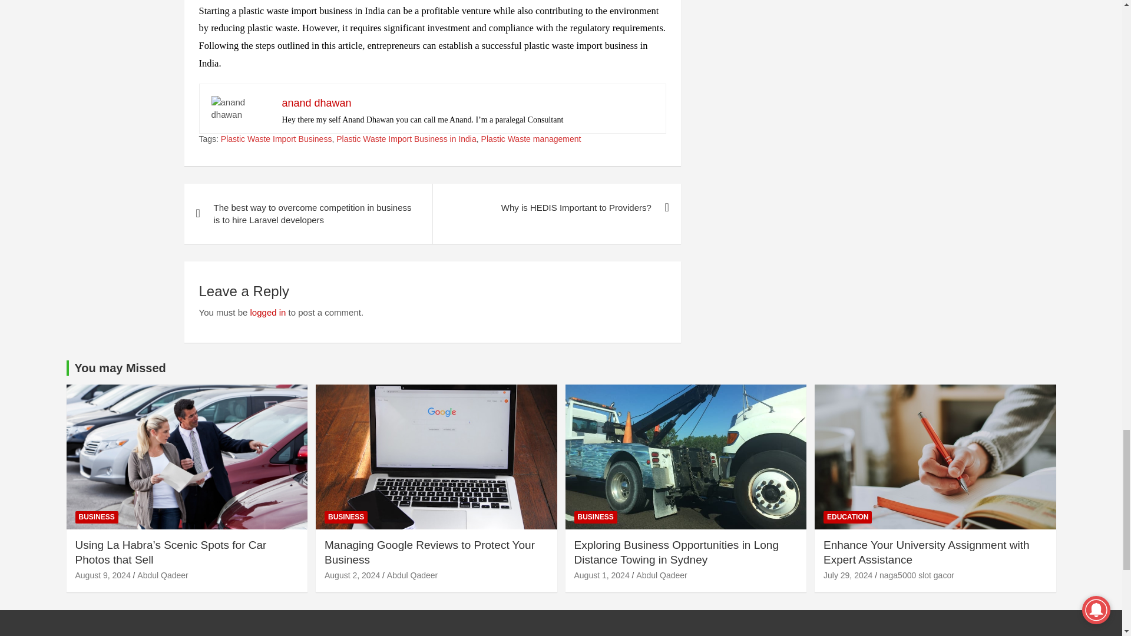 This screenshot has height=636, width=1131. What do you see at coordinates (556, 207) in the screenshot?
I see `Why is HEDIS Important to Providers?` at bounding box center [556, 207].